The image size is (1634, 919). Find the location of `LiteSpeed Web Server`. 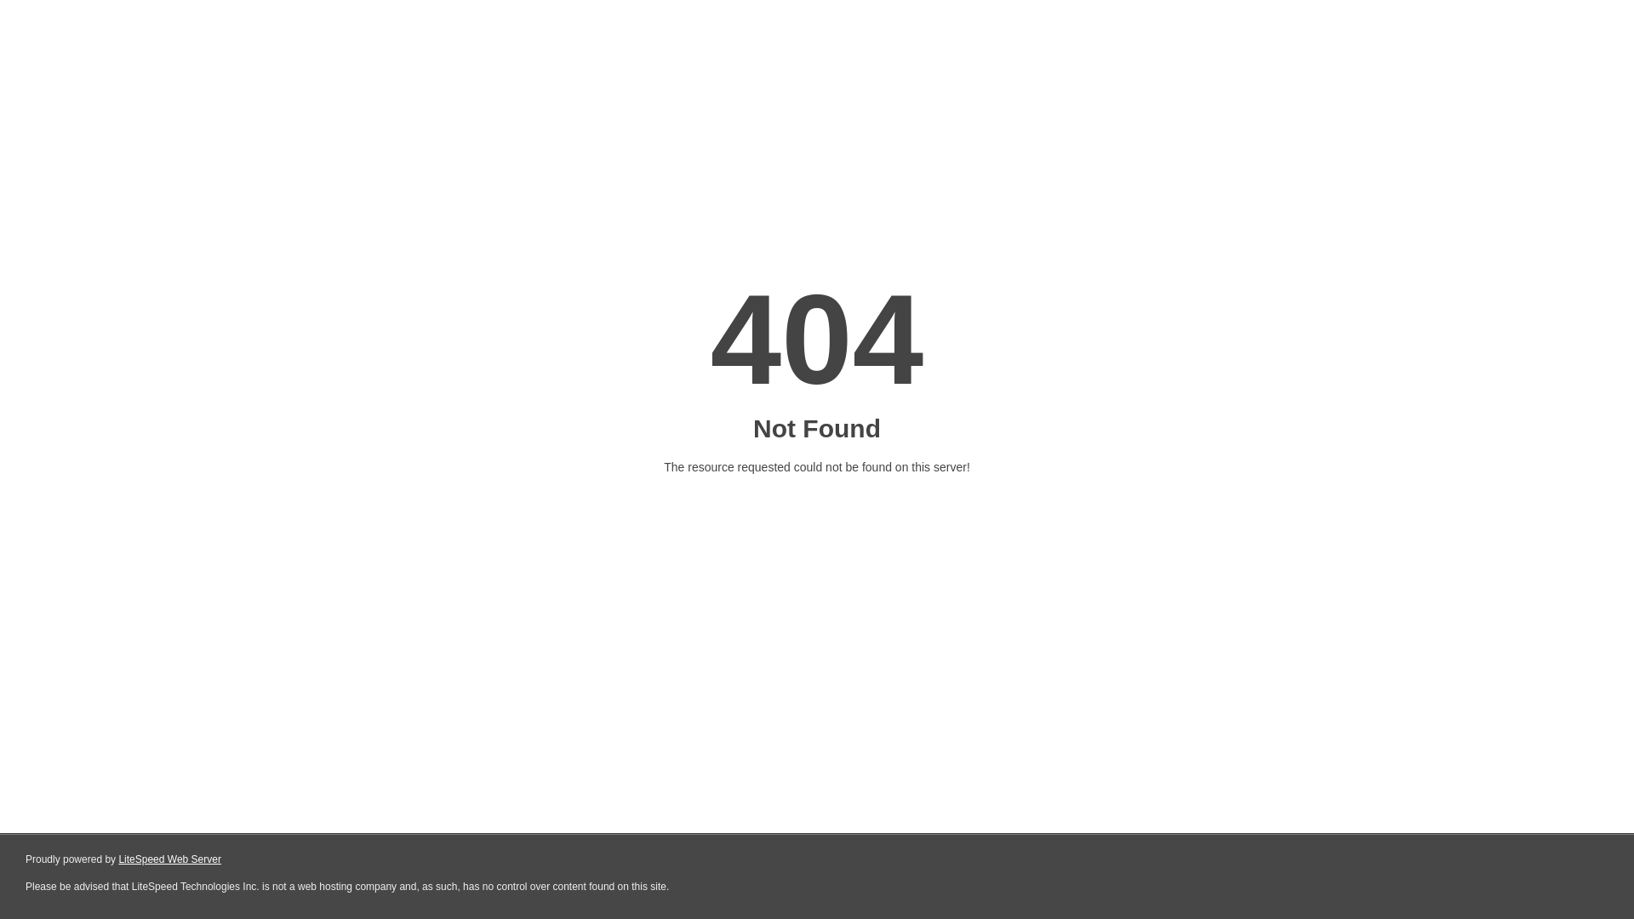

LiteSpeed Web Server is located at coordinates (170, 859).